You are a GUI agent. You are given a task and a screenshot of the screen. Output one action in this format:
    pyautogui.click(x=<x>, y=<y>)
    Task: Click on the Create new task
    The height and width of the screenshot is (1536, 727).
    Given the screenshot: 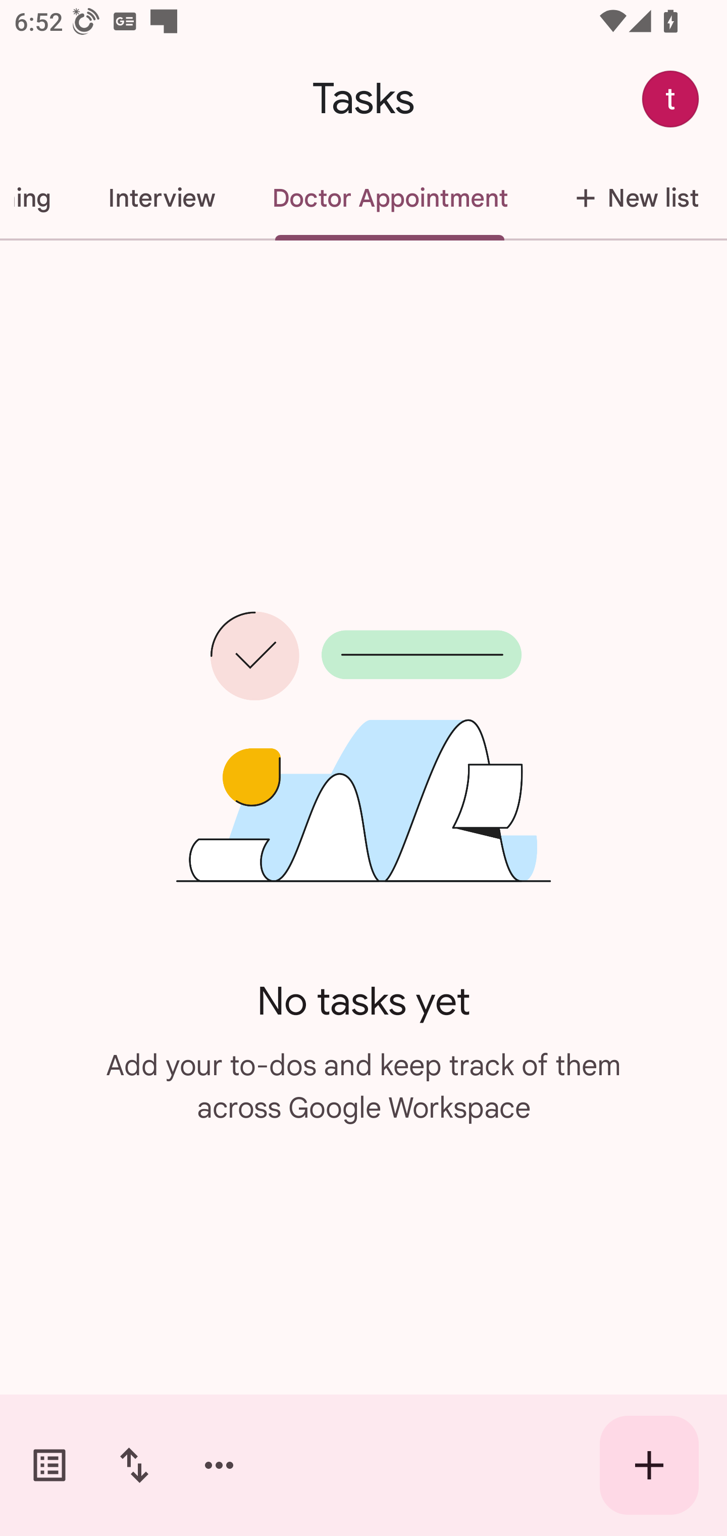 What is the action you would take?
    pyautogui.click(x=649, y=1465)
    